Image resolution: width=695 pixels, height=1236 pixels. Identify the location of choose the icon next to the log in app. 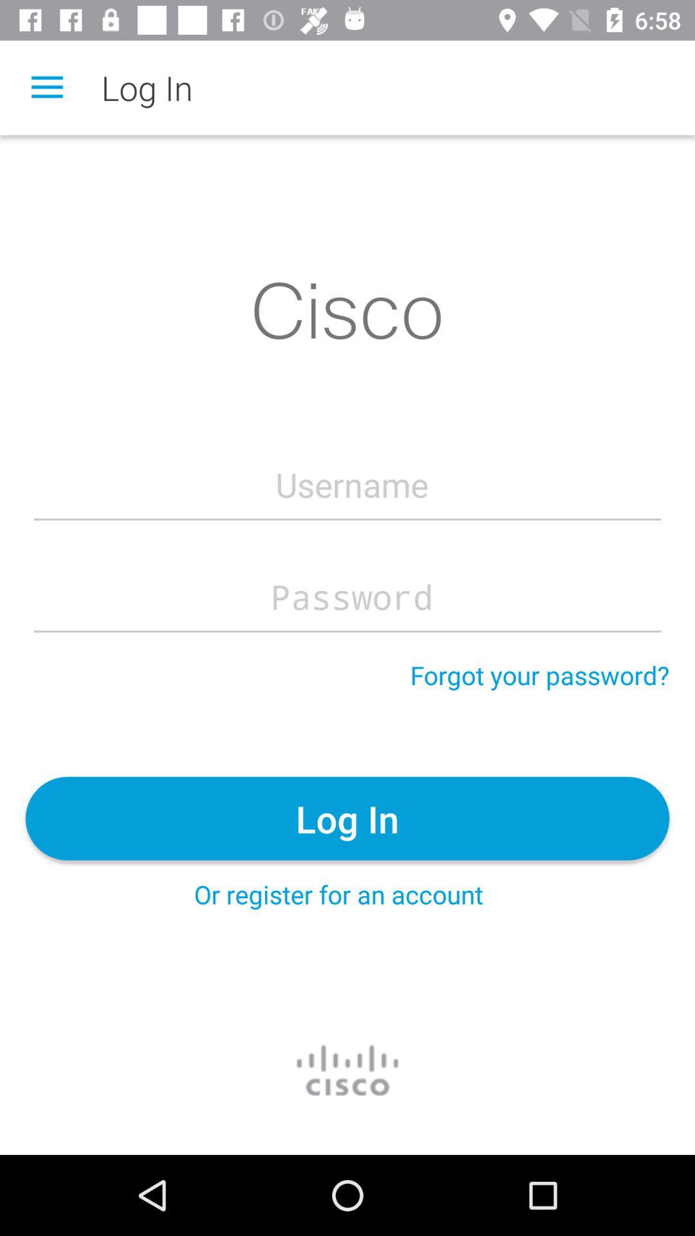
(47, 88).